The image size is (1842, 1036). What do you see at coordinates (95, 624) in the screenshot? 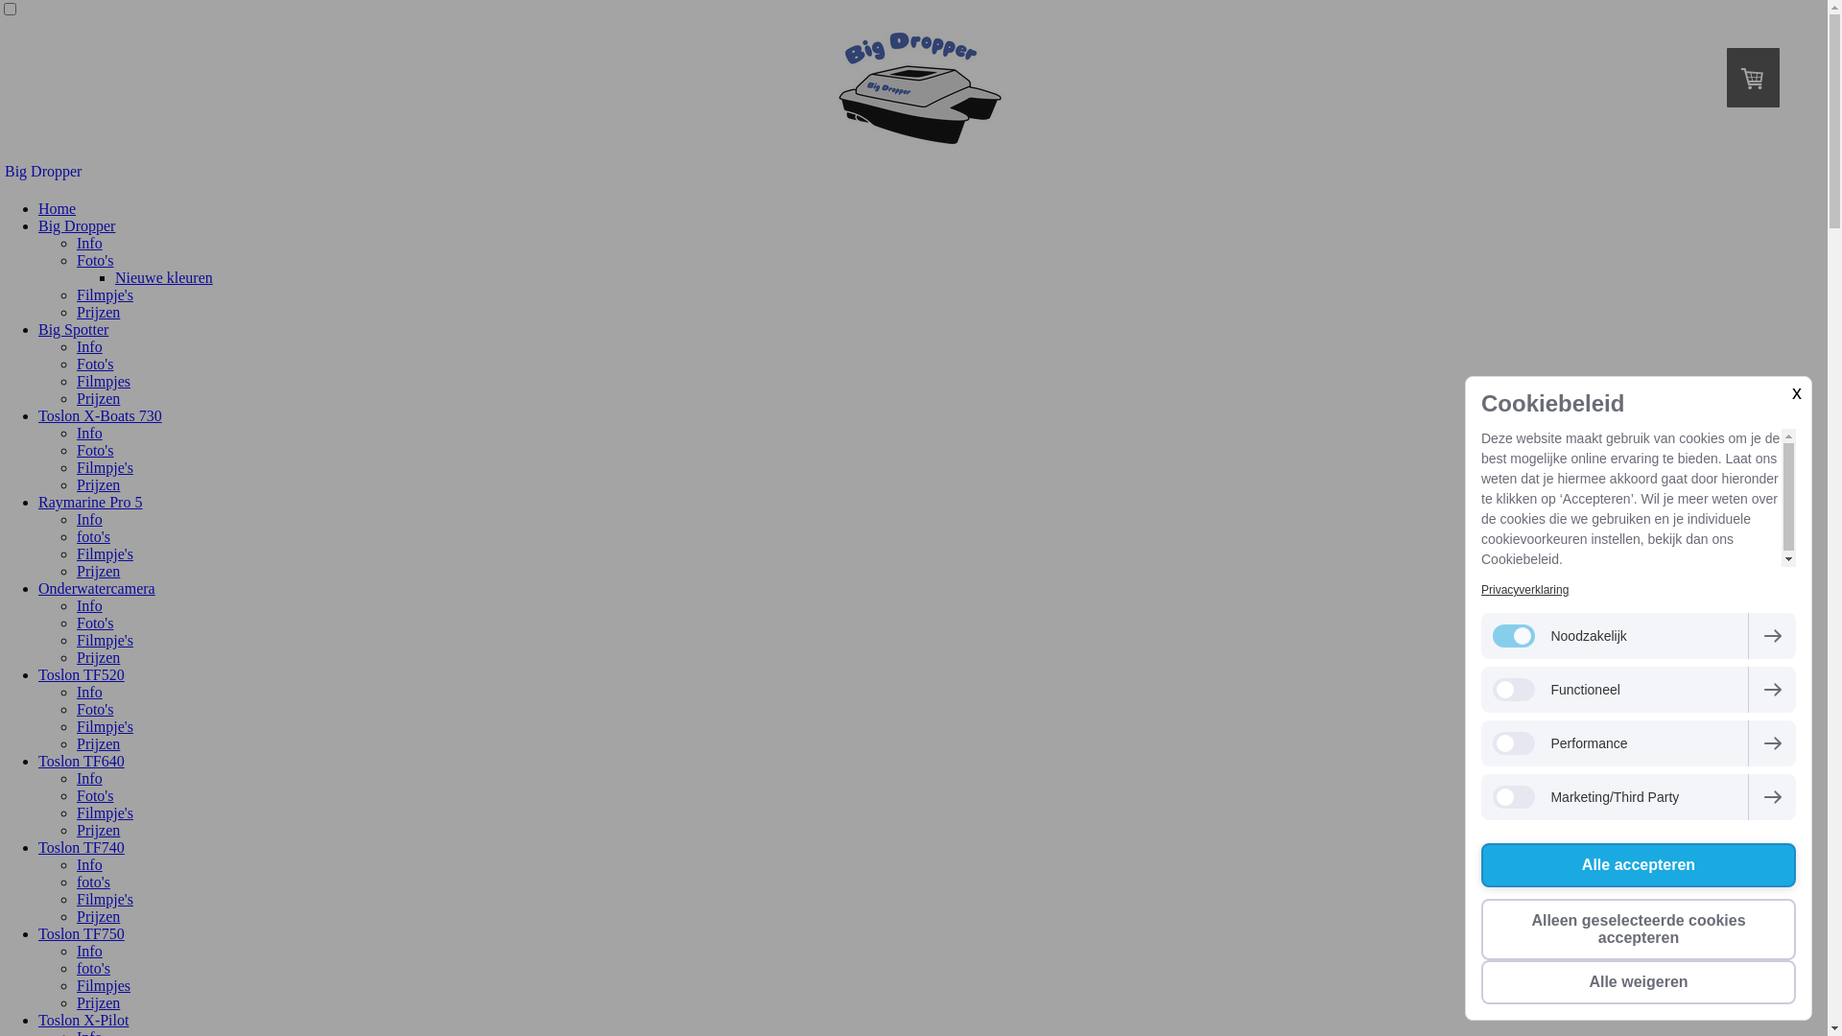
I see `Foto's` at bounding box center [95, 624].